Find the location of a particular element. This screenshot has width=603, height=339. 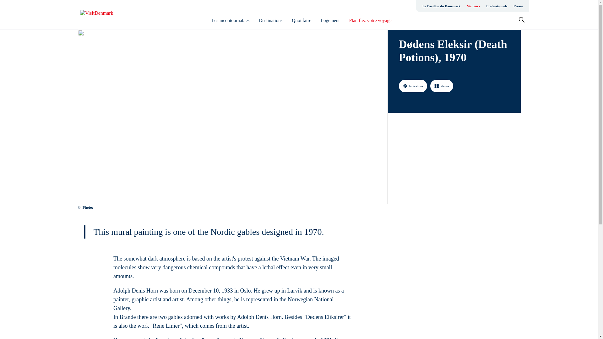

Les incontournables is located at coordinates (231, 20).